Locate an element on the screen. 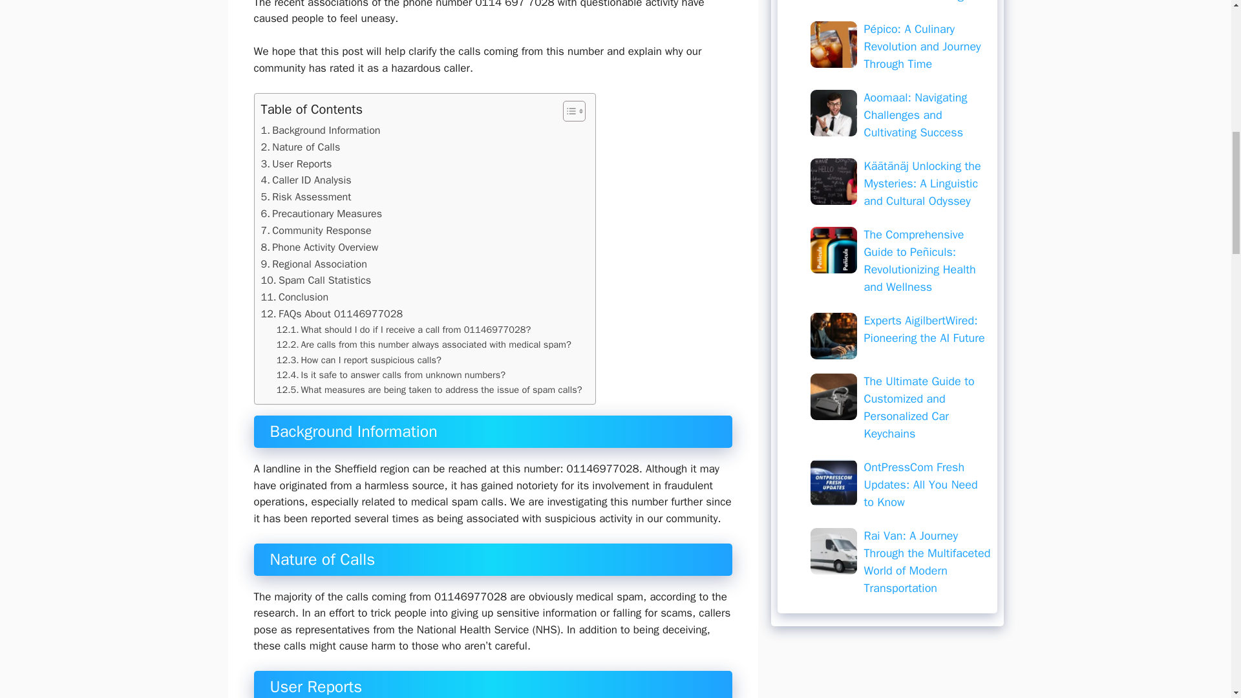 The width and height of the screenshot is (1241, 698). Is it safe to answer calls from unknown numbers? is located at coordinates (390, 375).